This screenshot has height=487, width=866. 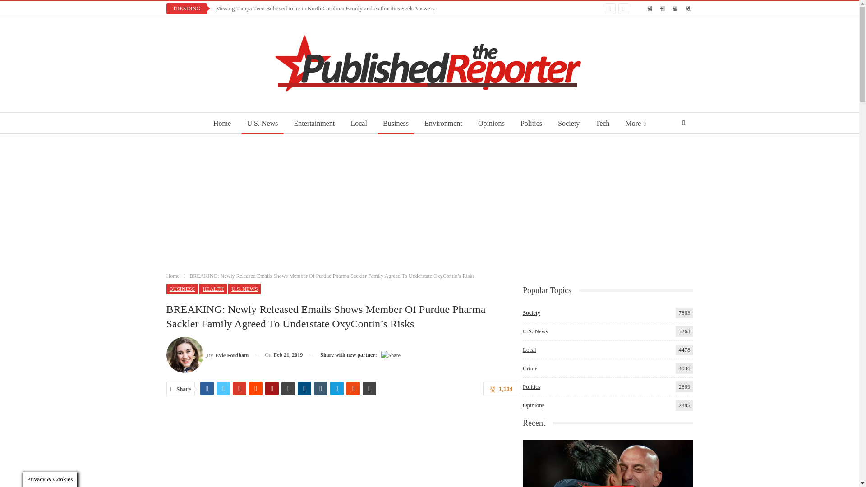 What do you see at coordinates (635, 124) in the screenshot?
I see `More` at bounding box center [635, 124].